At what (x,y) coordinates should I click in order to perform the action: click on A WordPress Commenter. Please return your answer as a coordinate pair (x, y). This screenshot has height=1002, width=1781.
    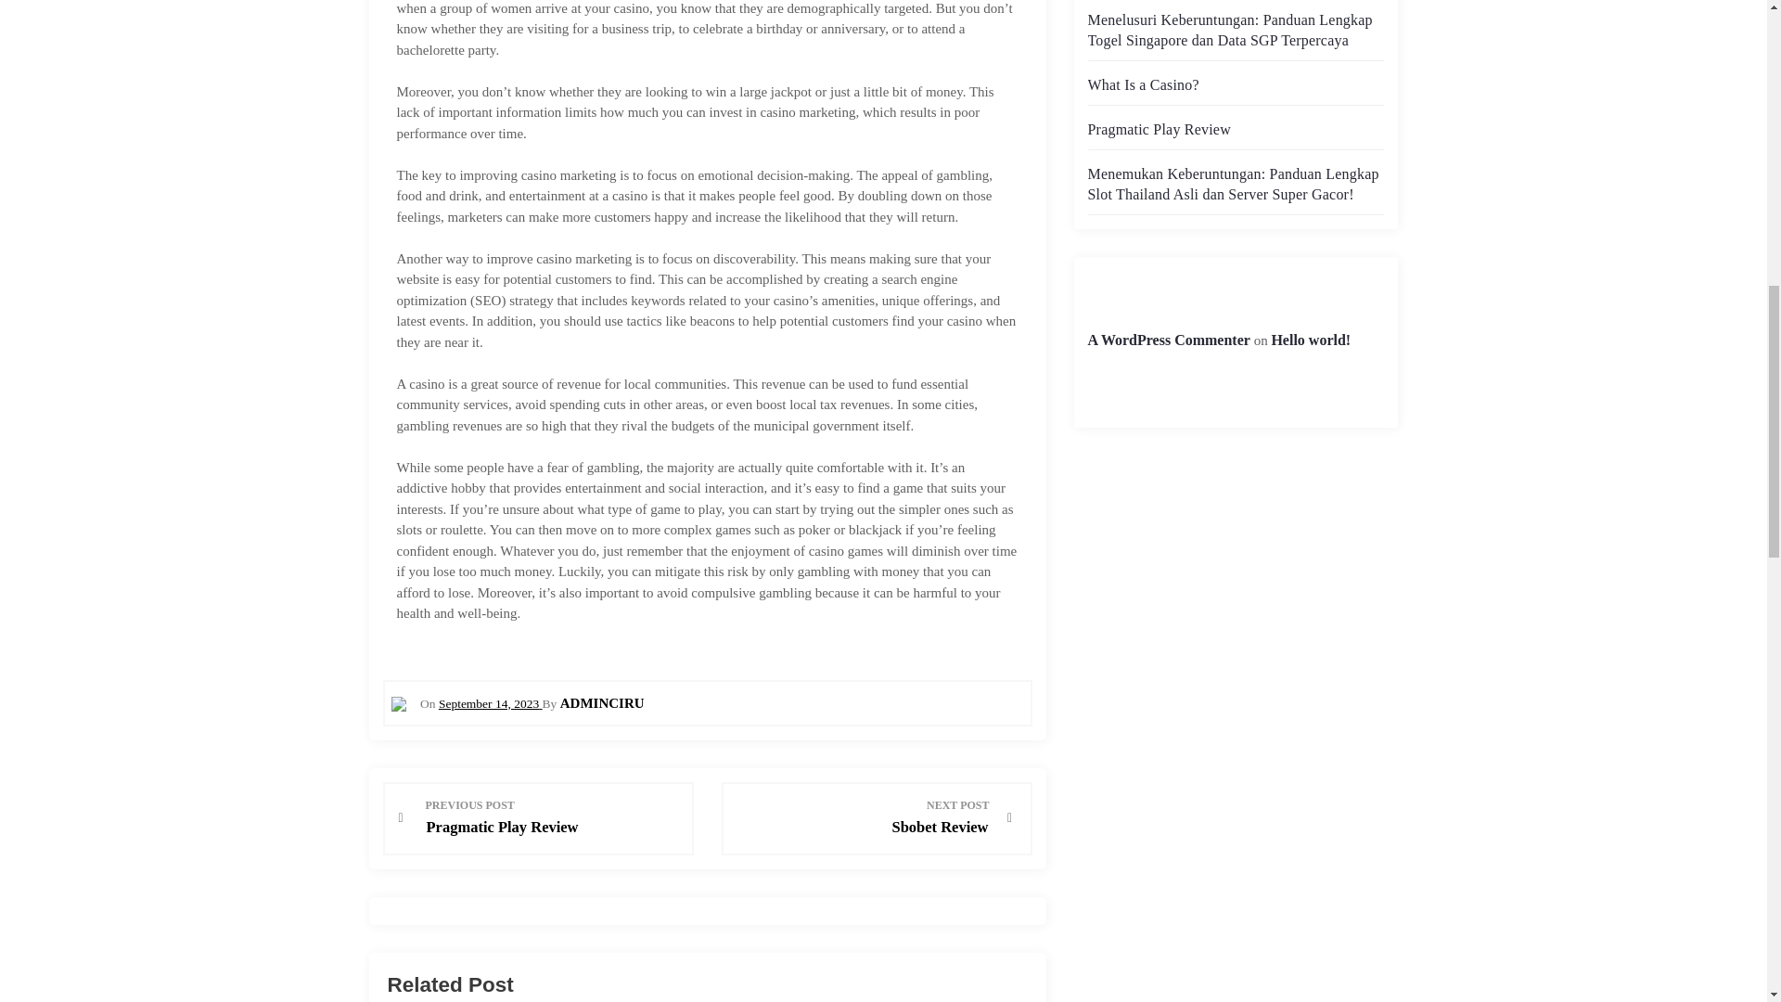
    Looking at the image, I should click on (863, 816).